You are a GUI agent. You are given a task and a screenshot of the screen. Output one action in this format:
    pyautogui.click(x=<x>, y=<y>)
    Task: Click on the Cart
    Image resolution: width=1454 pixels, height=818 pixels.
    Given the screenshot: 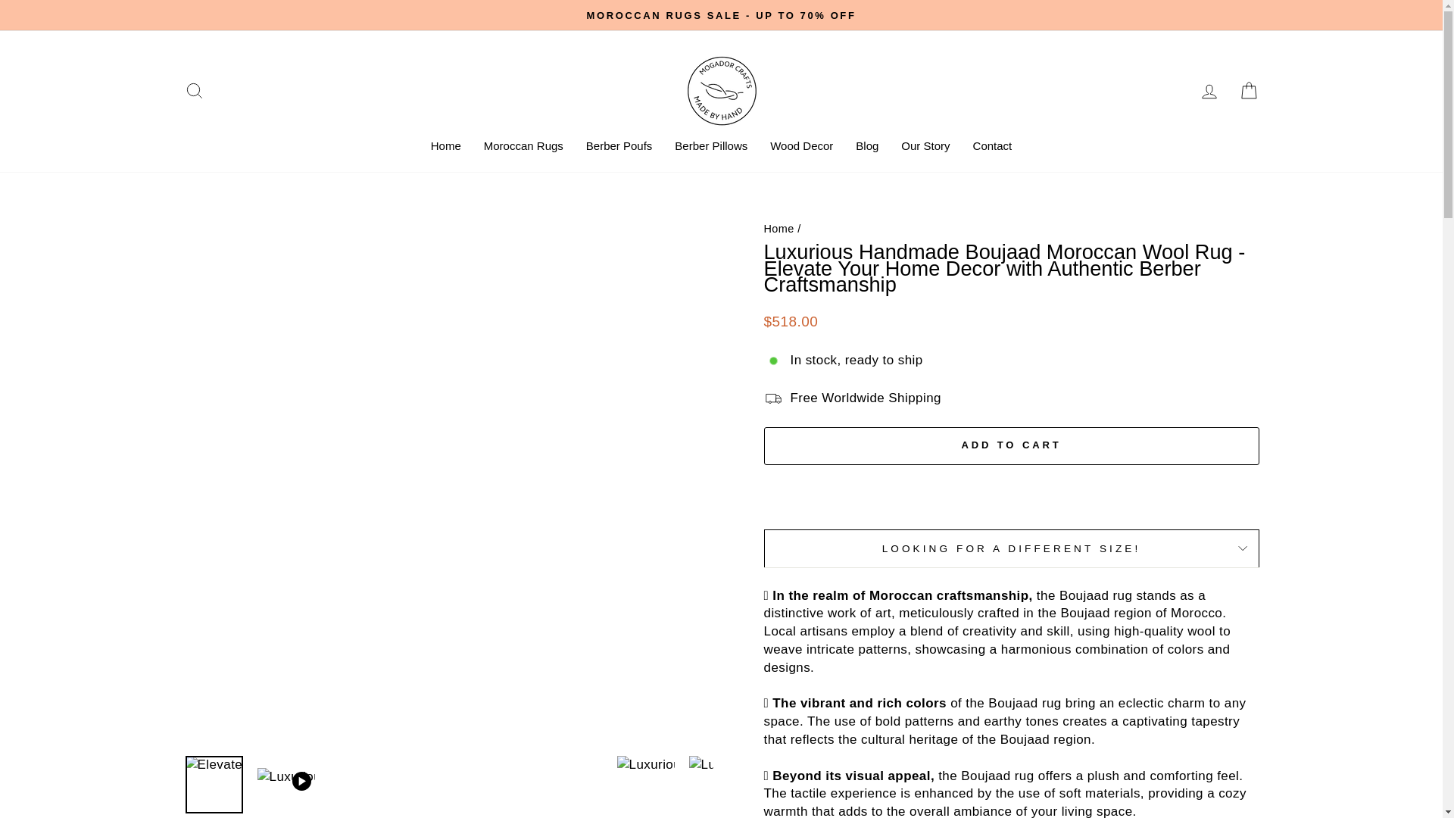 What is the action you would take?
    pyautogui.click(x=1248, y=91)
    